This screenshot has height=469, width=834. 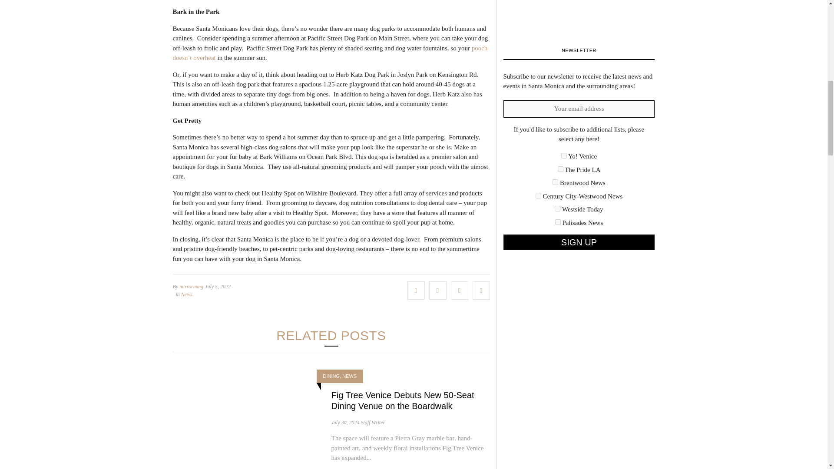 I want to click on Sign up, so click(x=579, y=242).